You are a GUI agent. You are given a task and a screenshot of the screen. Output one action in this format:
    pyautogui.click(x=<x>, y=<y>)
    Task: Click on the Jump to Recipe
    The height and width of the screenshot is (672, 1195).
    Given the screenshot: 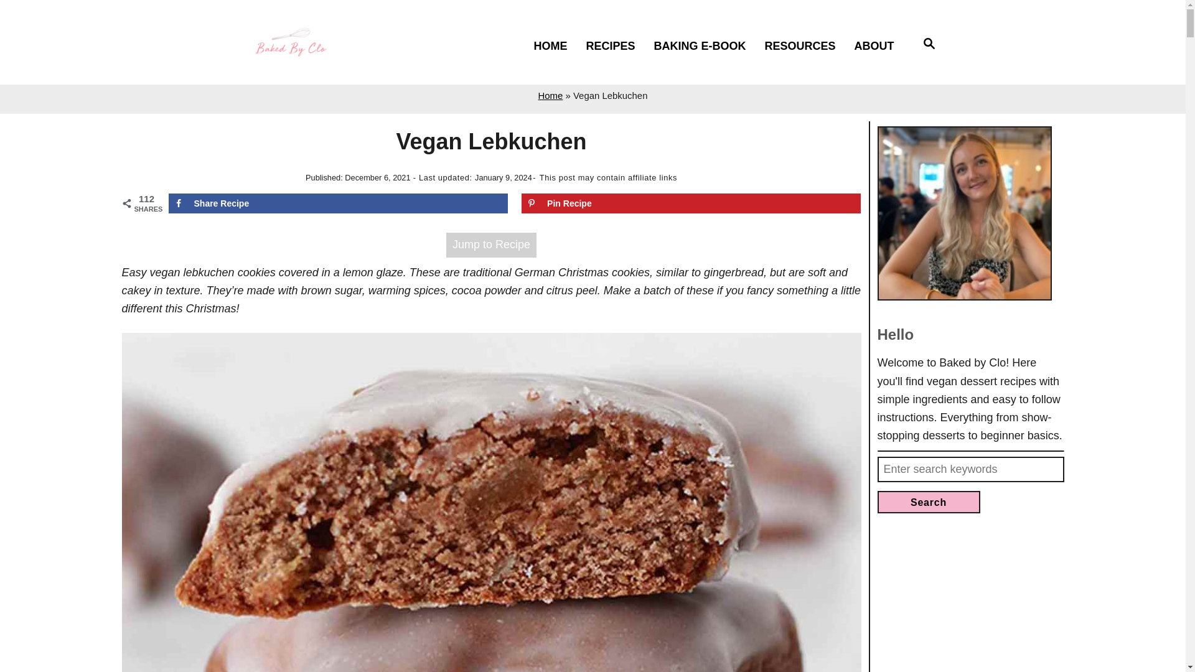 What is the action you would take?
    pyautogui.click(x=491, y=244)
    